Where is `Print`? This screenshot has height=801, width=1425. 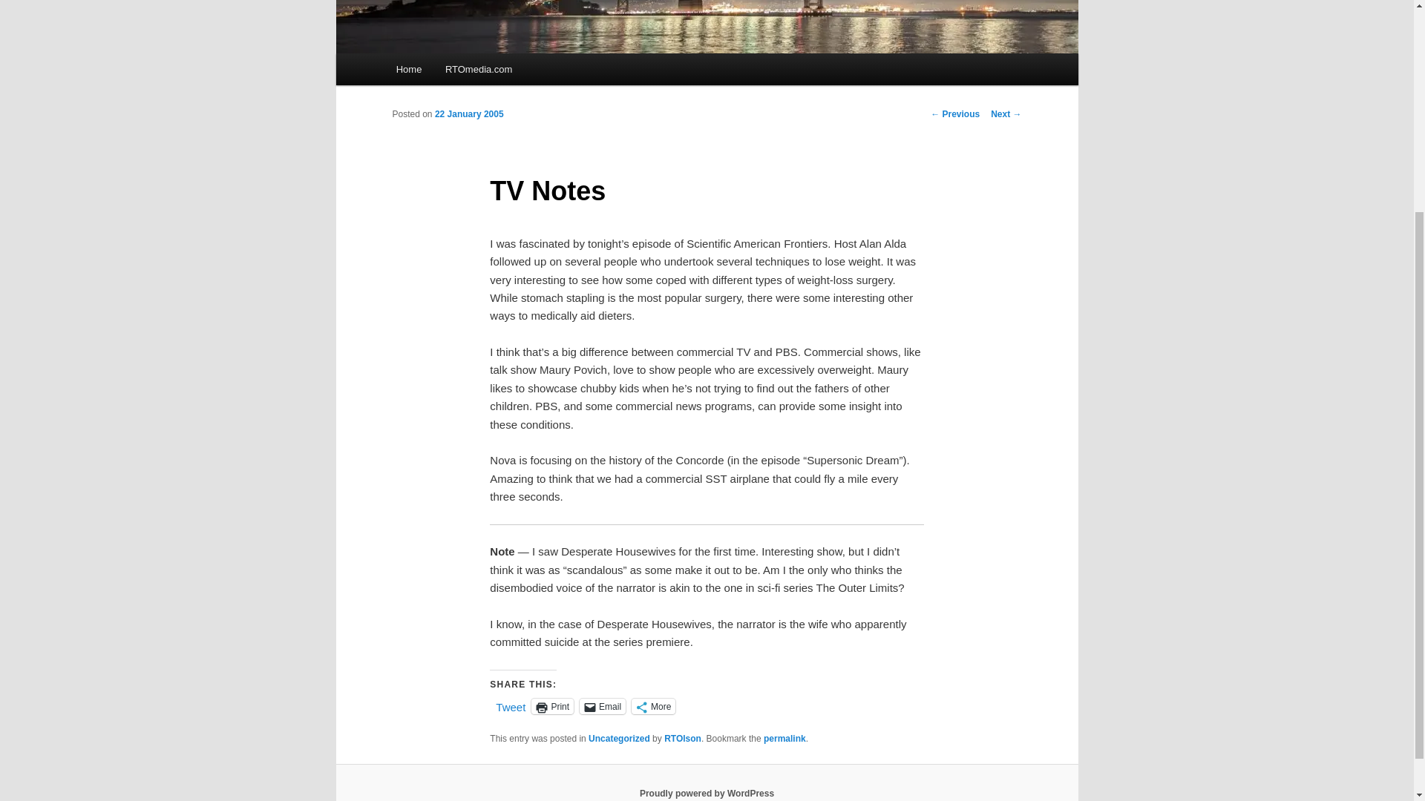 Print is located at coordinates (552, 706).